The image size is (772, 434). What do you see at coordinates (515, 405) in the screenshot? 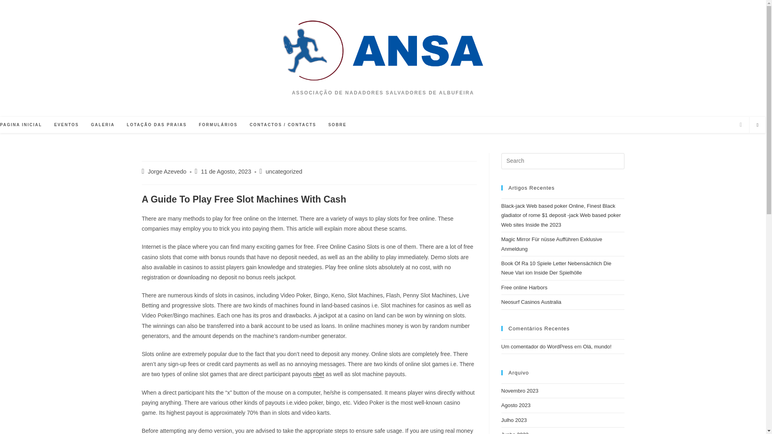
I see `Agosto 2023` at bounding box center [515, 405].